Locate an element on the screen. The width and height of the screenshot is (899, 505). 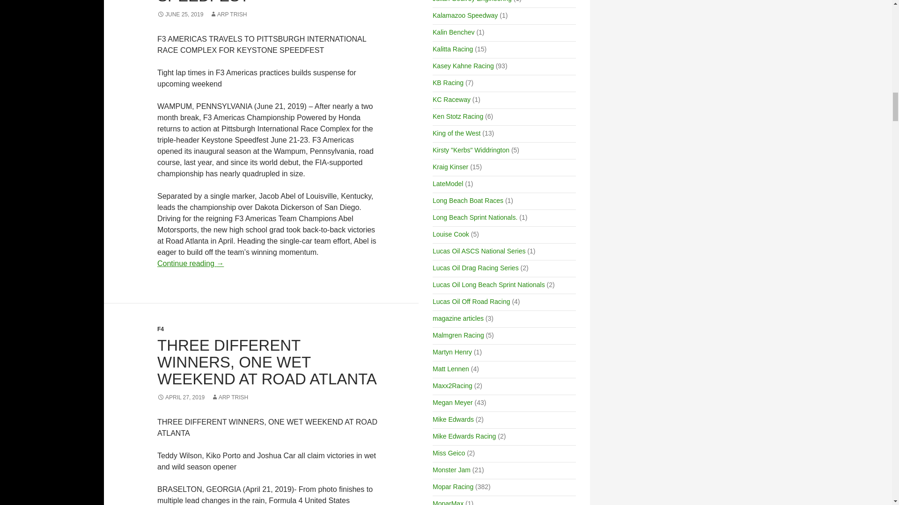
ARP TRISH is located at coordinates (230, 397).